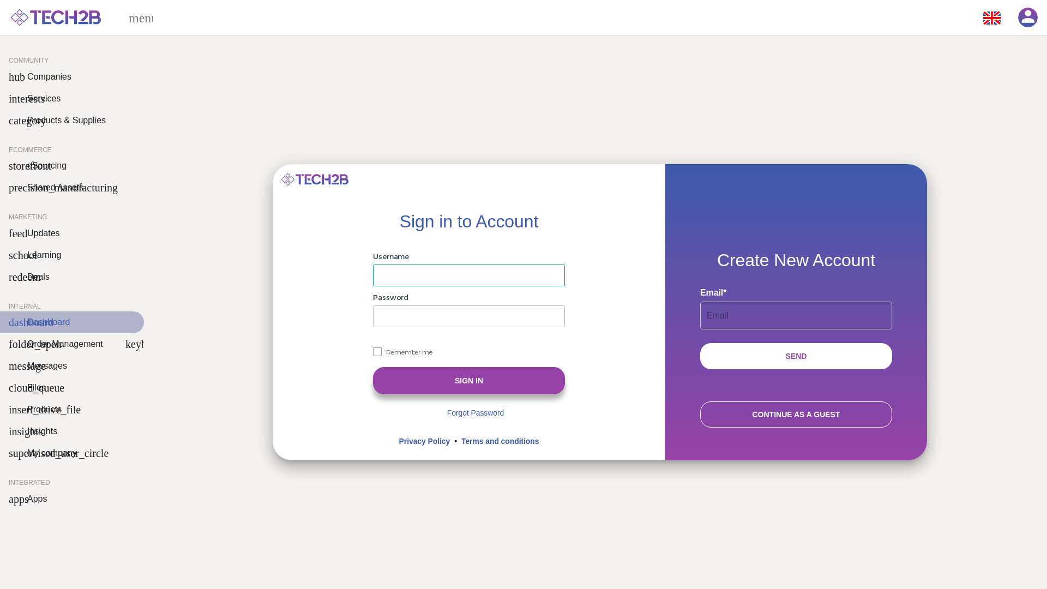  What do you see at coordinates (72, 166) in the screenshot?
I see `storefront
eSourcing` at bounding box center [72, 166].